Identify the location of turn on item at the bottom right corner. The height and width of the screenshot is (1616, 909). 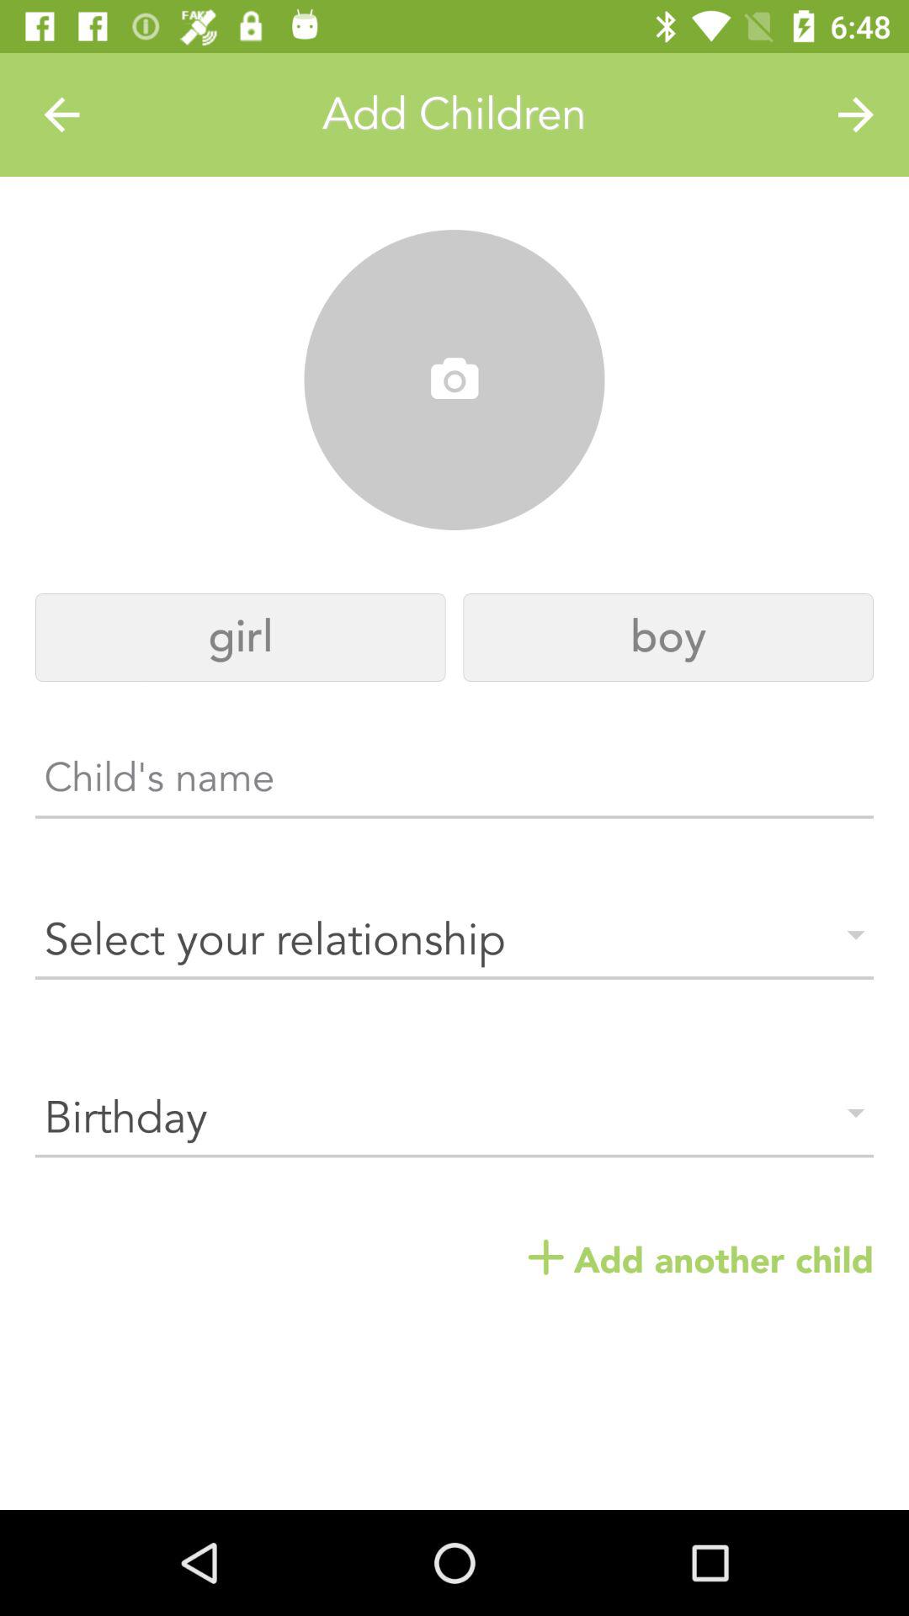
(700, 1261).